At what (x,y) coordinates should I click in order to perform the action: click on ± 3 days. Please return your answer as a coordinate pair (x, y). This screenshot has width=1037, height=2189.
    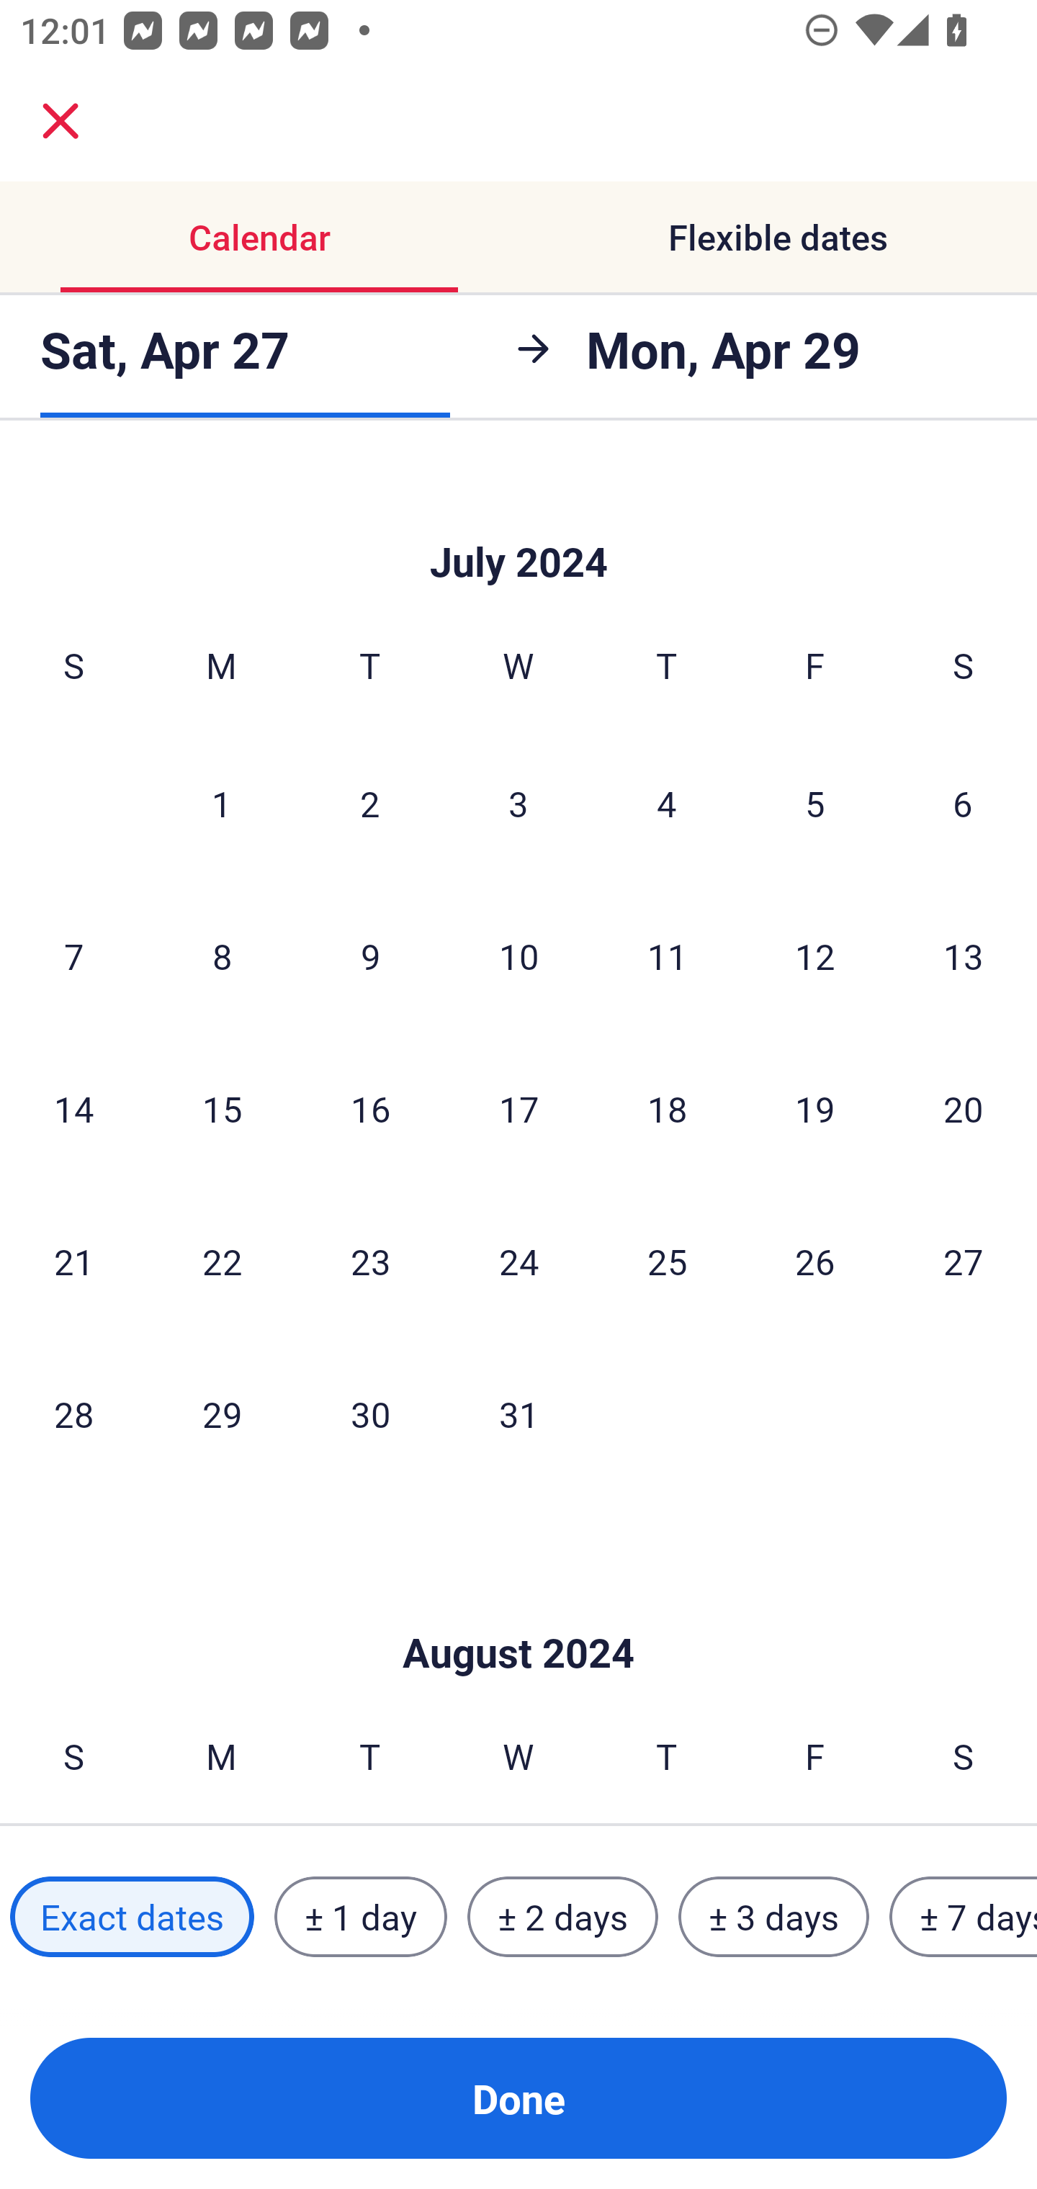
    Looking at the image, I should click on (773, 1916).